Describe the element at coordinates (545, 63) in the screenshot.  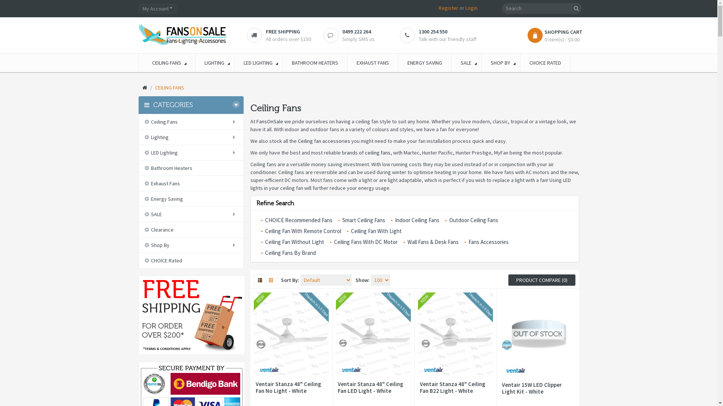
I see `CHOICE RATED` at that location.